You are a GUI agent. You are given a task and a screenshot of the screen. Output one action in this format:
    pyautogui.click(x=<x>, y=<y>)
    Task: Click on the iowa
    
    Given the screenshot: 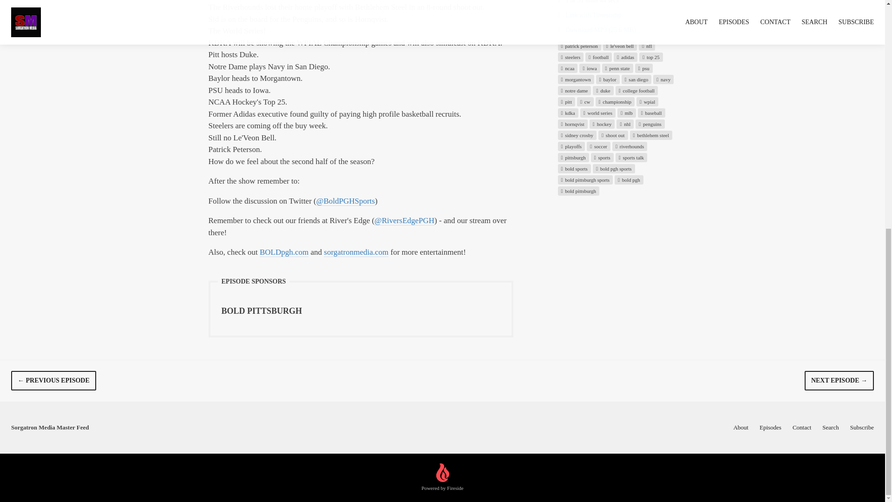 What is the action you would take?
    pyautogui.click(x=589, y=68)
    